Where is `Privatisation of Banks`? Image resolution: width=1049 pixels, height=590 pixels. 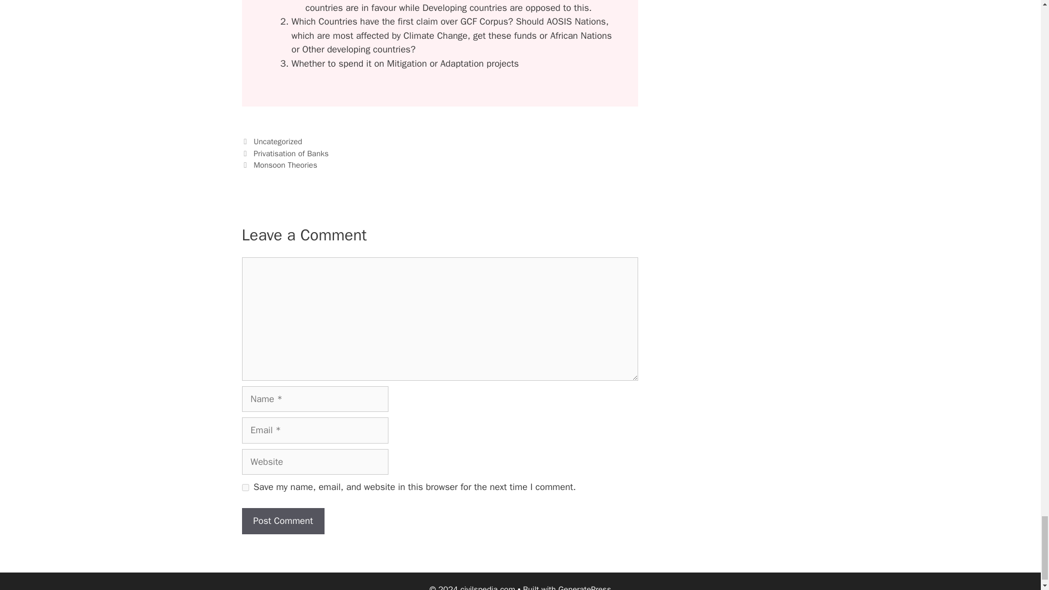 Privatisation of Banks is located at coordinates (291, 154).